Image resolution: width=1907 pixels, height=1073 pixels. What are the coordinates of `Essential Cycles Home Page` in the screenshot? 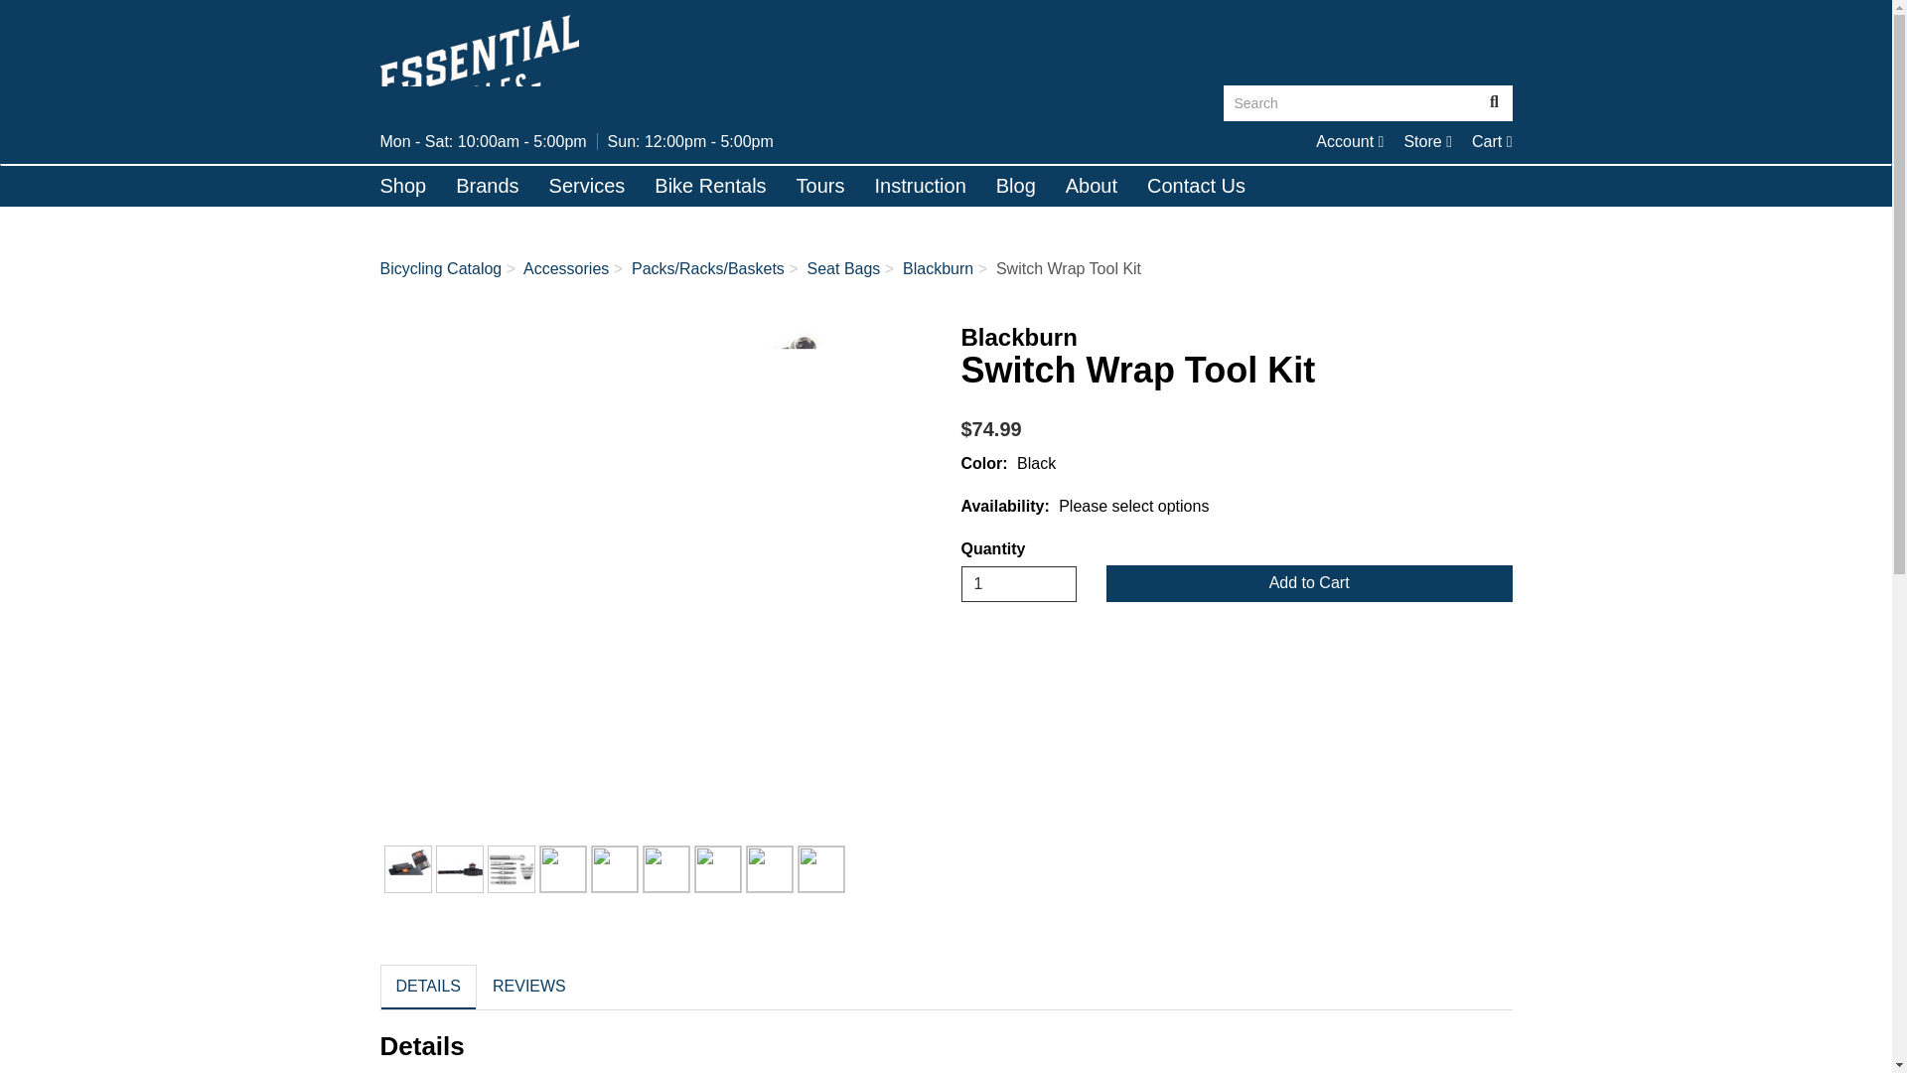 It's located at (403, 186).